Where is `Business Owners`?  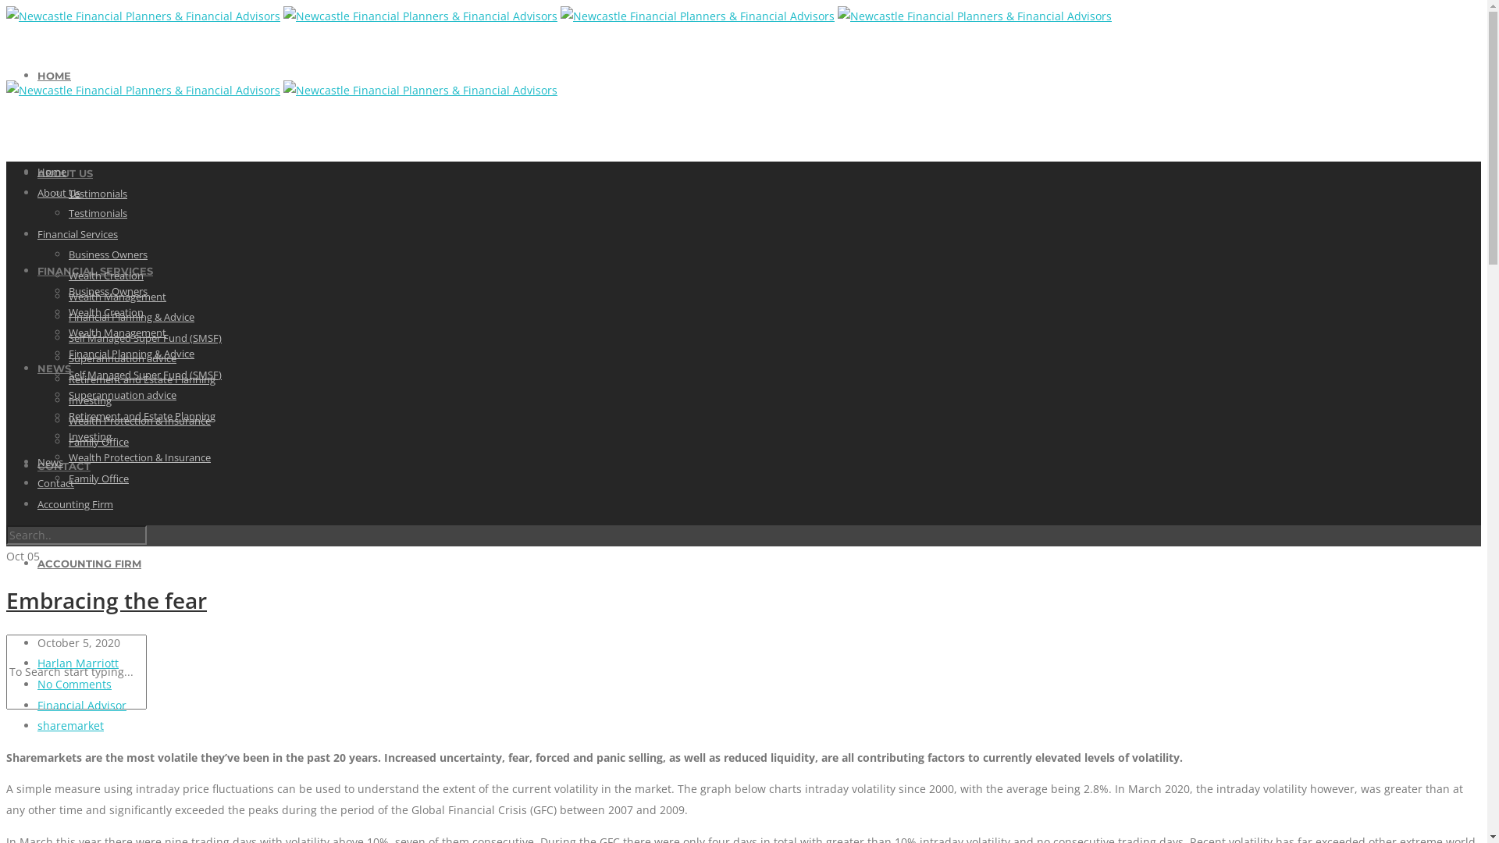 Business Owners is located at coordinates (108, 291).